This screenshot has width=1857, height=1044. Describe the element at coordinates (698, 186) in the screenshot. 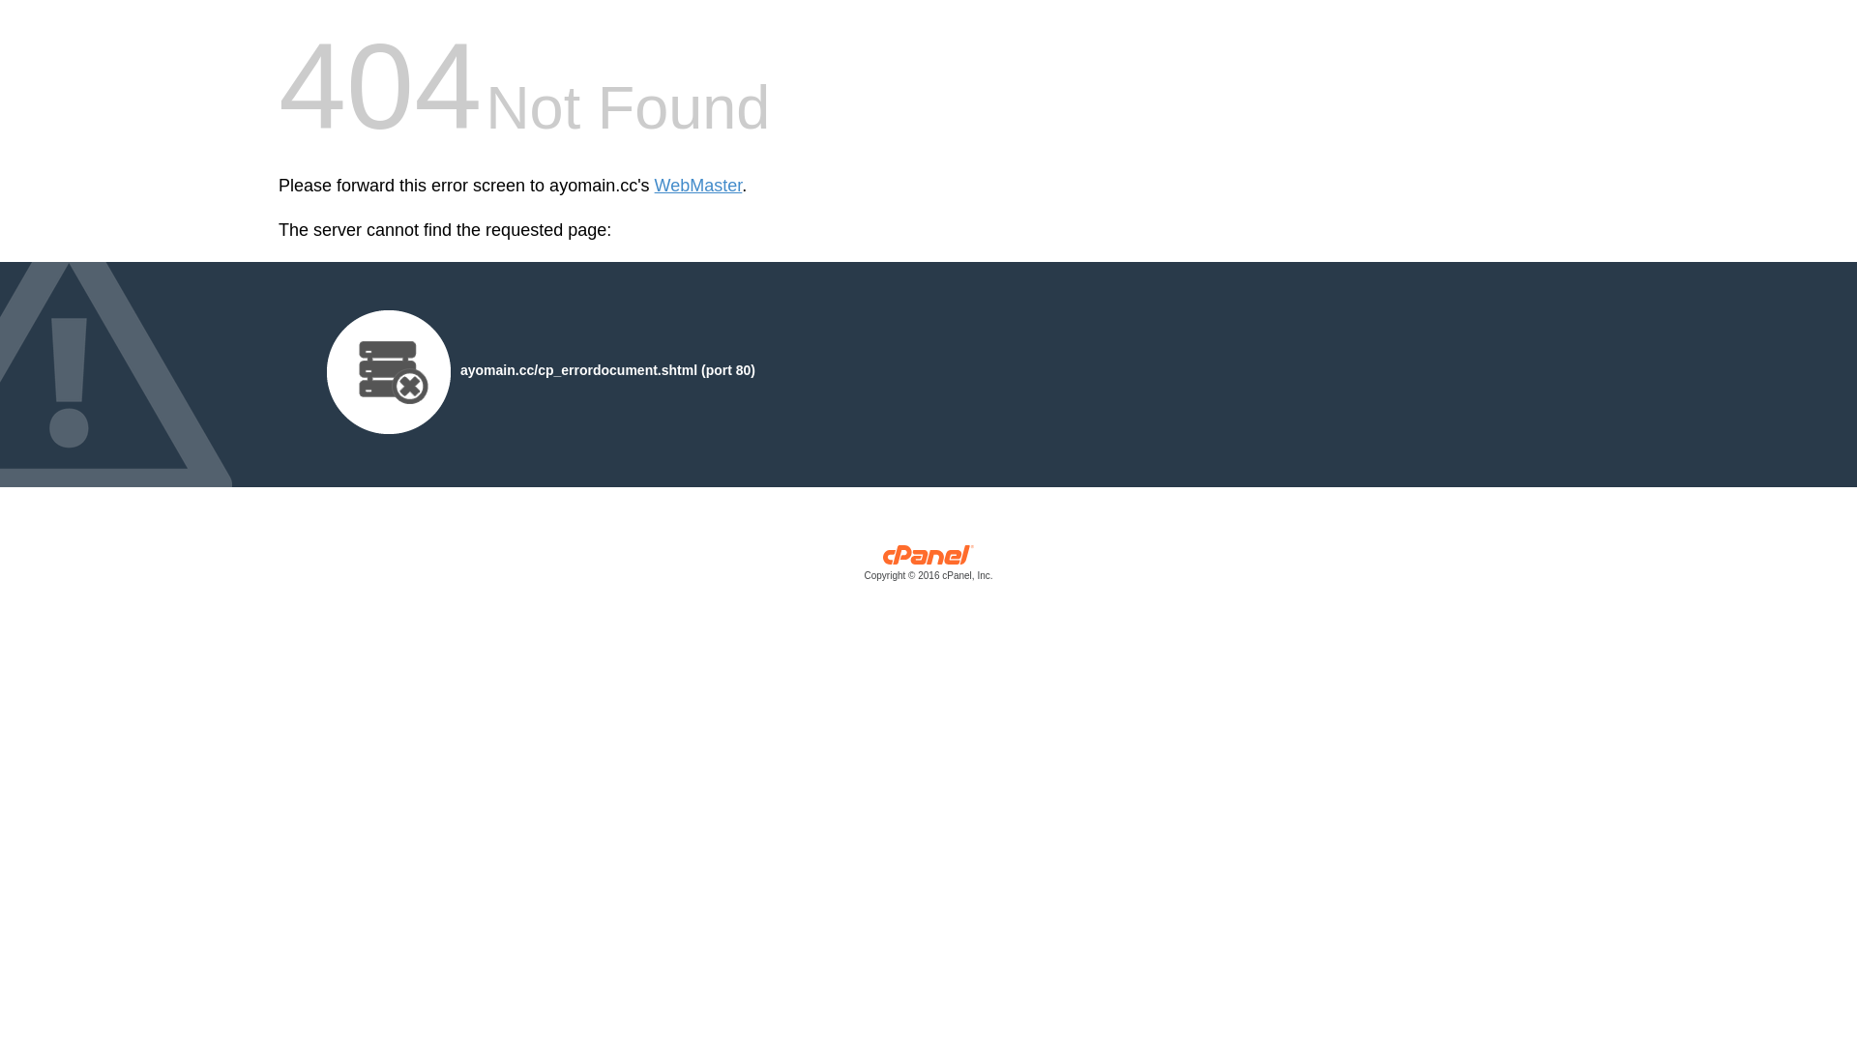

I see `WebMaster` at that location.